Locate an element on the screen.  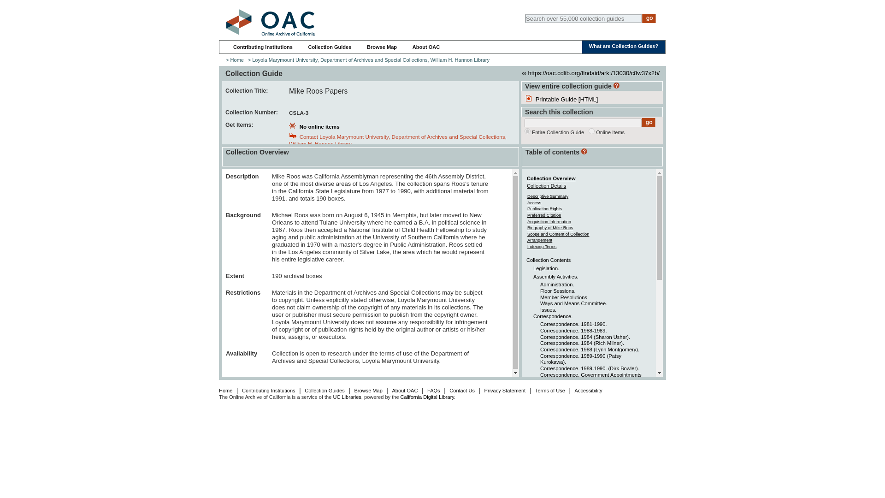
Administration. is located at coordinates (557, 285).